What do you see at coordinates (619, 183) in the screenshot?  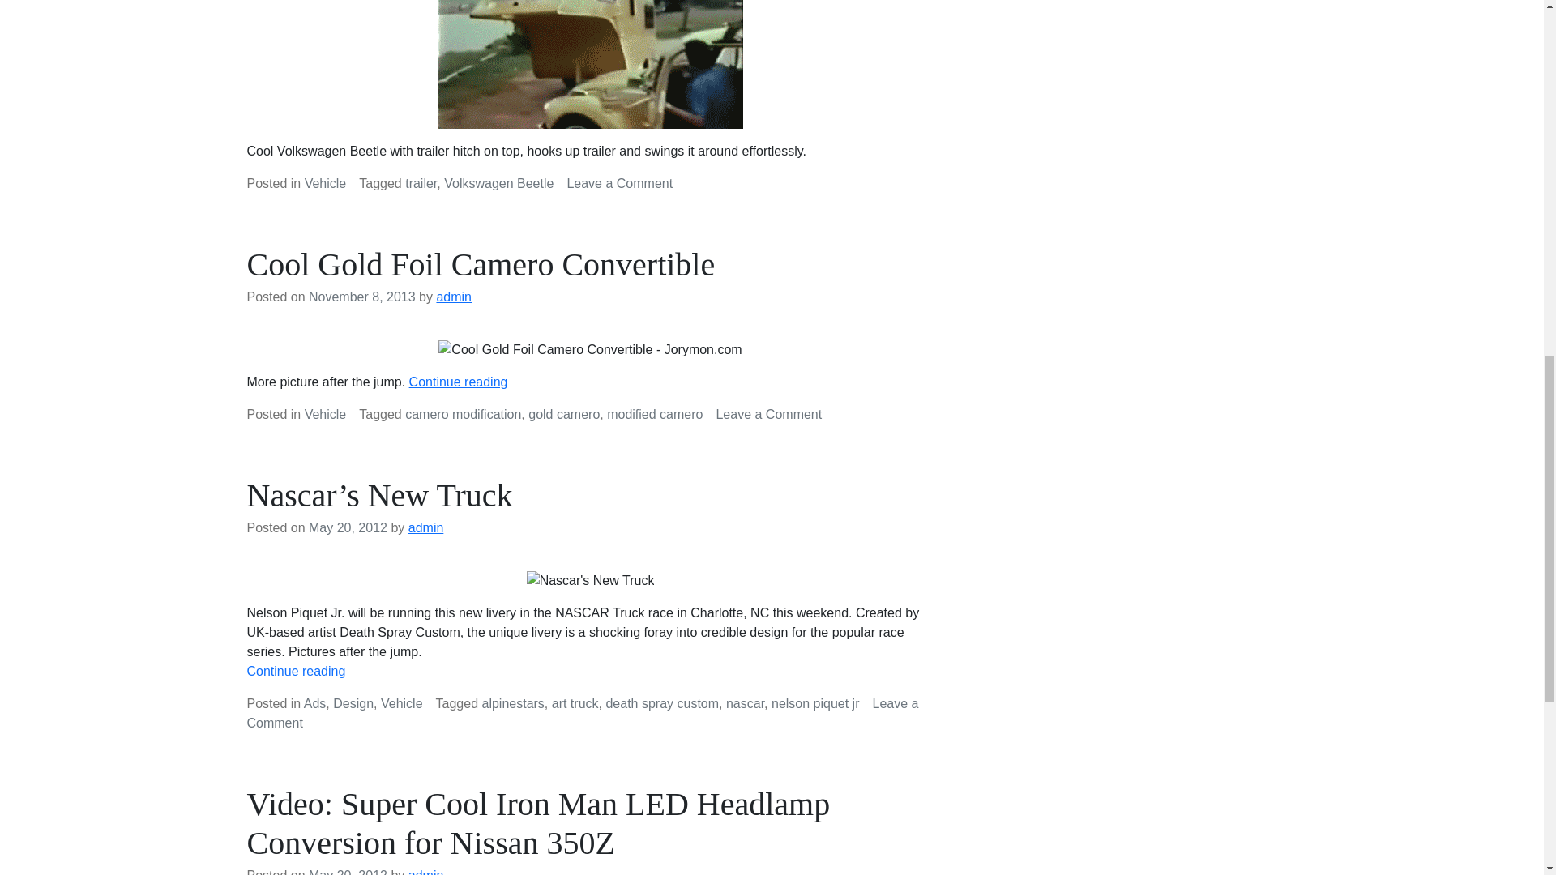 I see `camero modification` at bounding box center [619, 183].